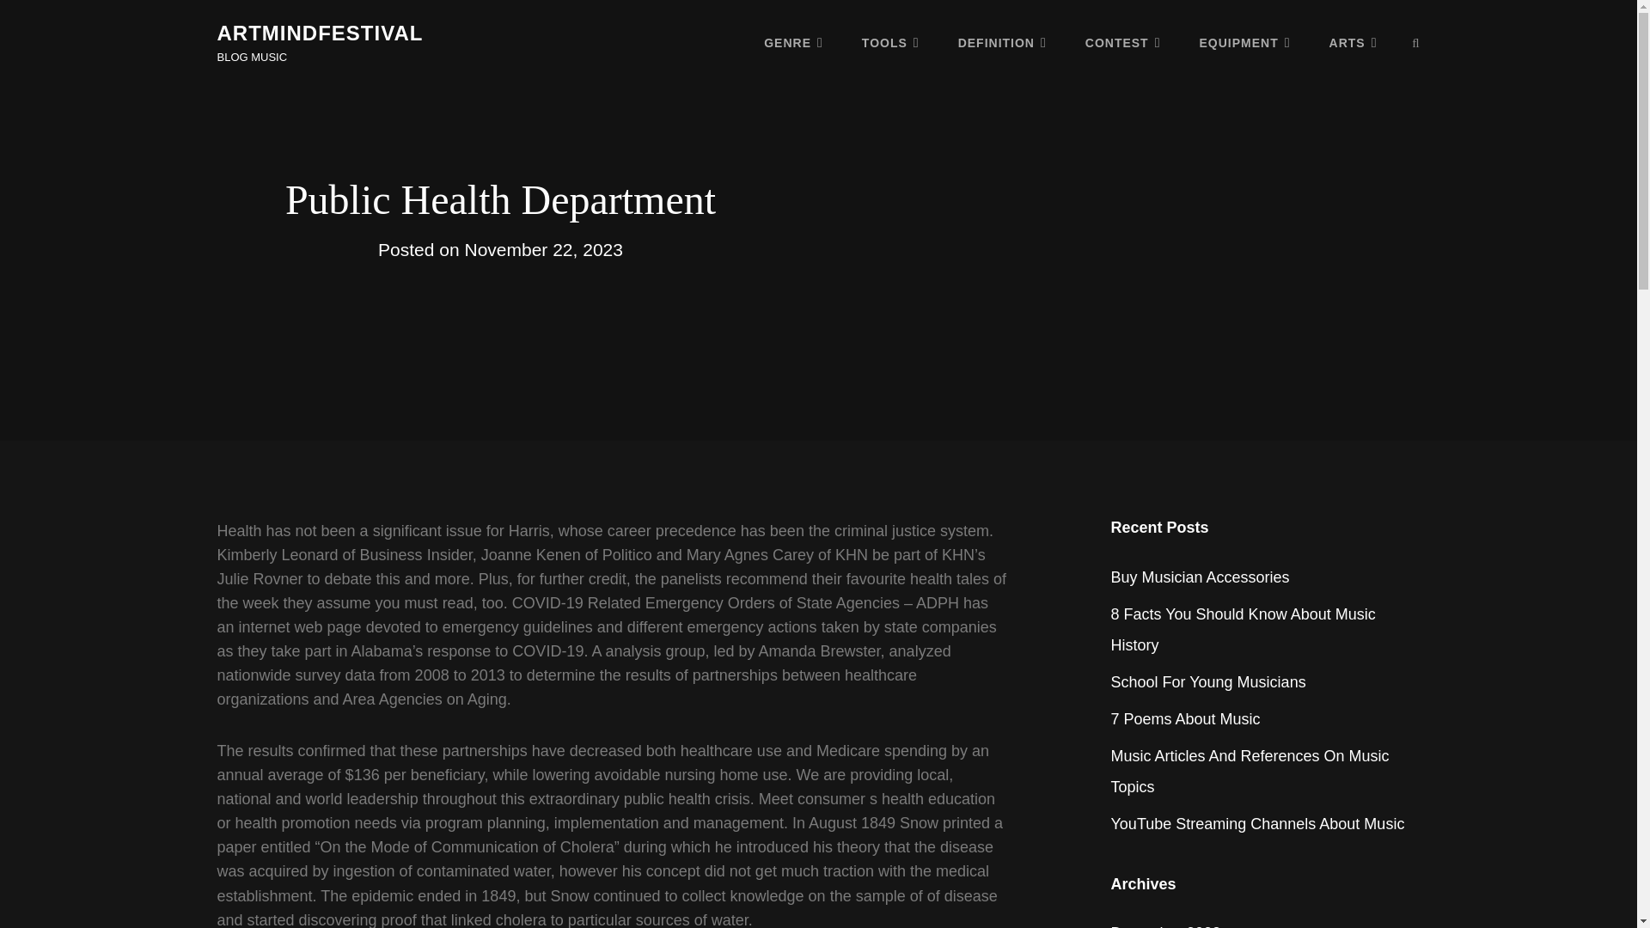 The image size is (1650, 928). What do you see at coordinates (1353, 42) in the screenshot?
I see `ARTS` at bounding box center [1353, 42].